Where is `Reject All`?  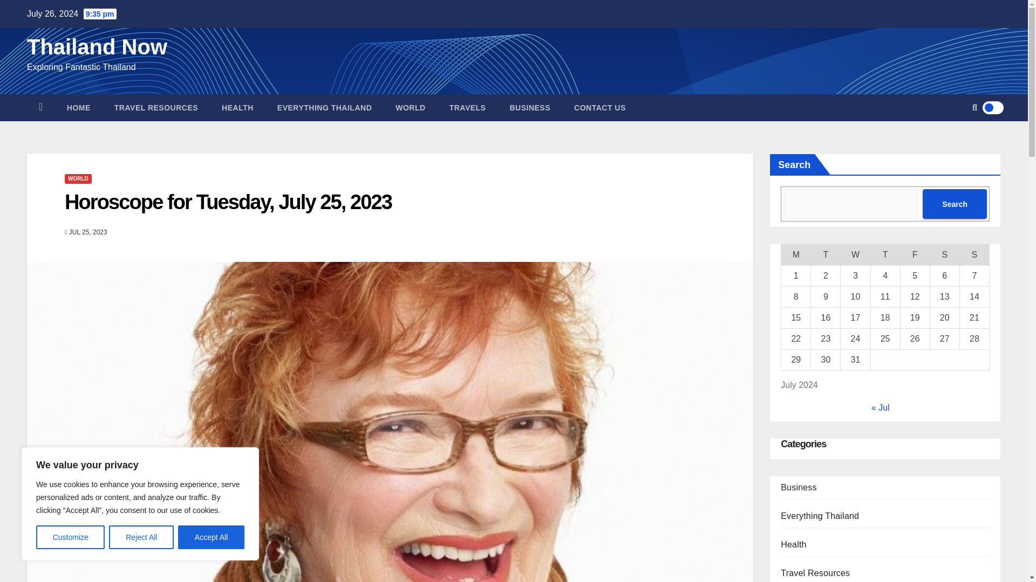 Reject All is located at coordinates (141, 537).